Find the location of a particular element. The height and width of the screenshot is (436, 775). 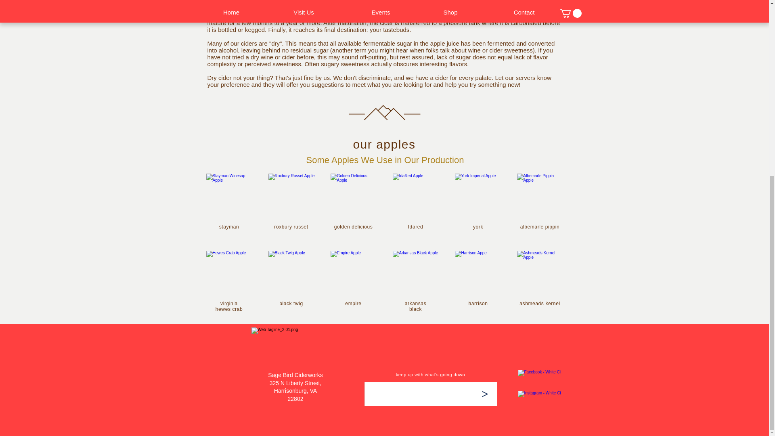

Click The Image To Learn More is located at coordinates (353, 274).